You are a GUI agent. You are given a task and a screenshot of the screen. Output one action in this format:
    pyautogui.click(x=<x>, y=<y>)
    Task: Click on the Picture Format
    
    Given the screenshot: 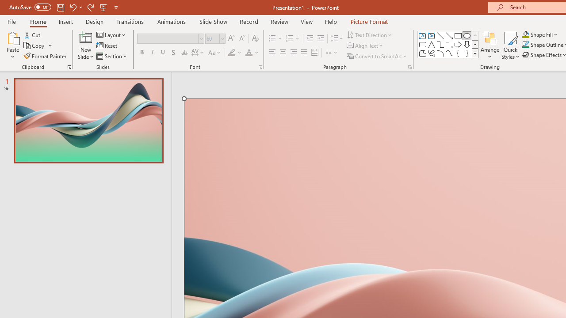 What is the action you would take?
    pyautogui.click(x=369, y=21)
    